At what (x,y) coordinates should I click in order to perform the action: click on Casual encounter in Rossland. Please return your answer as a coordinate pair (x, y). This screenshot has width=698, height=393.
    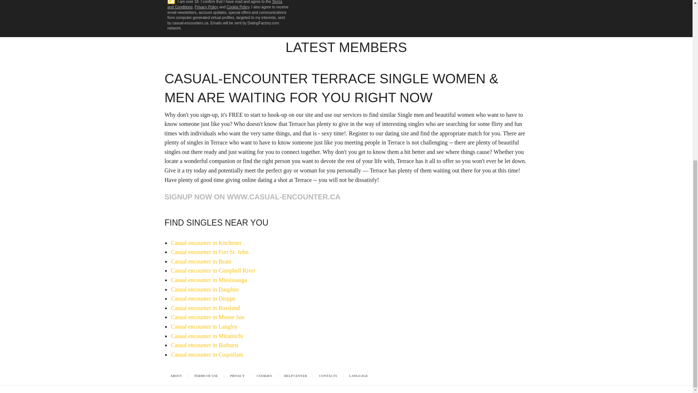
    Looking at the image, I should click on (205, 308).